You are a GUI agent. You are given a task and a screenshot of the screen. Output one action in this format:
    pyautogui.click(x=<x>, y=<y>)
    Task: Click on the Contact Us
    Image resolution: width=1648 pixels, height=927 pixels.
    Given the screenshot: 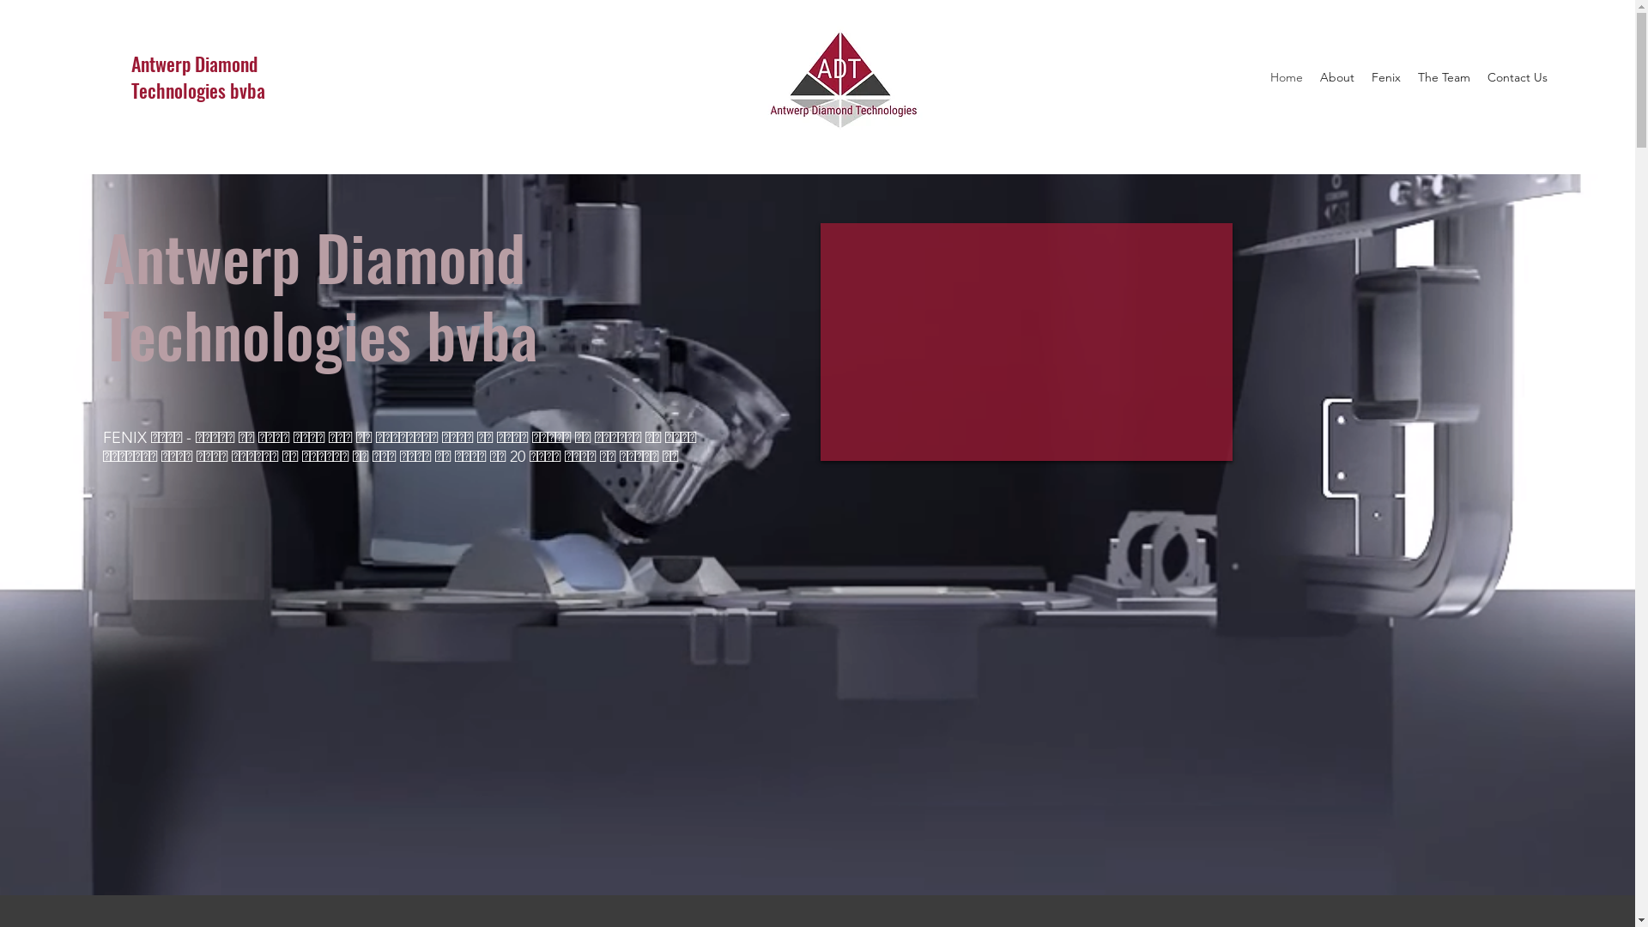 What is the action you would take?
    pyautogui.click(x=1517, y=77)
    